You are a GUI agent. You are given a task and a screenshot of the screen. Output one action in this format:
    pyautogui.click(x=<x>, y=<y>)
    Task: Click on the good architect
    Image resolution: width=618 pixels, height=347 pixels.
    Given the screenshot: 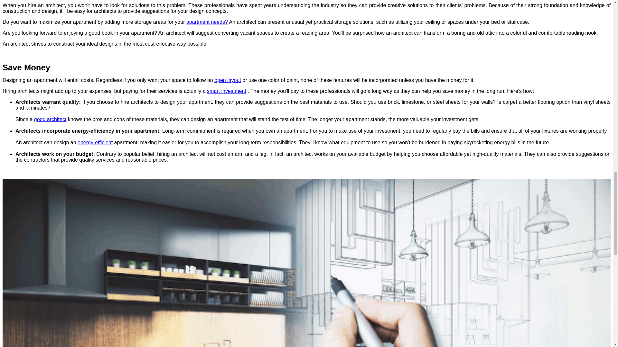 What is the action you would take?
    pyautogui.click(x=50, y=119)
    